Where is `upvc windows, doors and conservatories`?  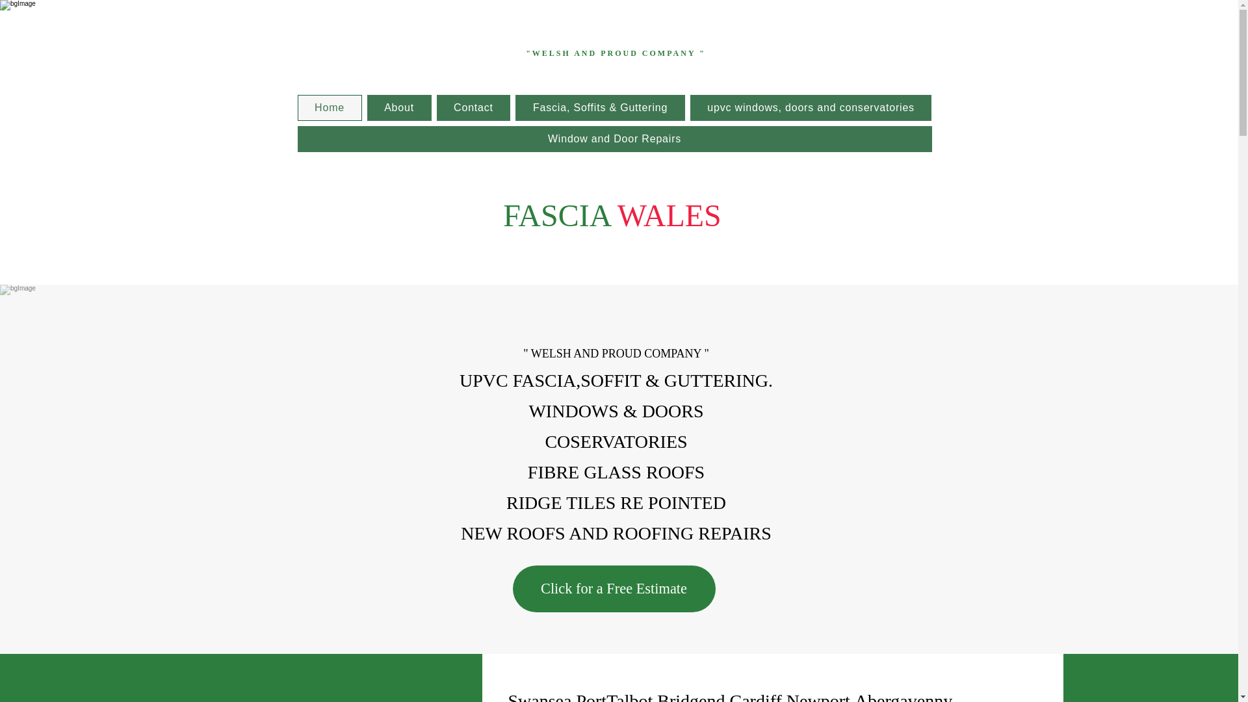 upvc windows, doors and conservatories is located at coordinates (811, 107).